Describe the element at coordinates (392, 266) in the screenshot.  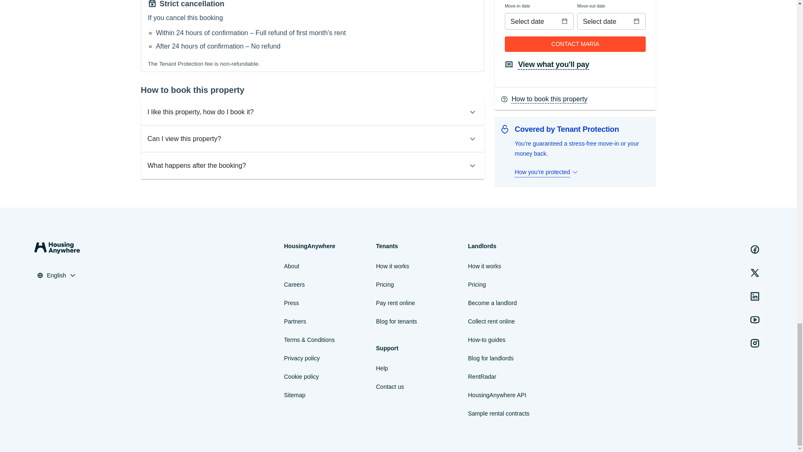
I see `How it works` at that location.